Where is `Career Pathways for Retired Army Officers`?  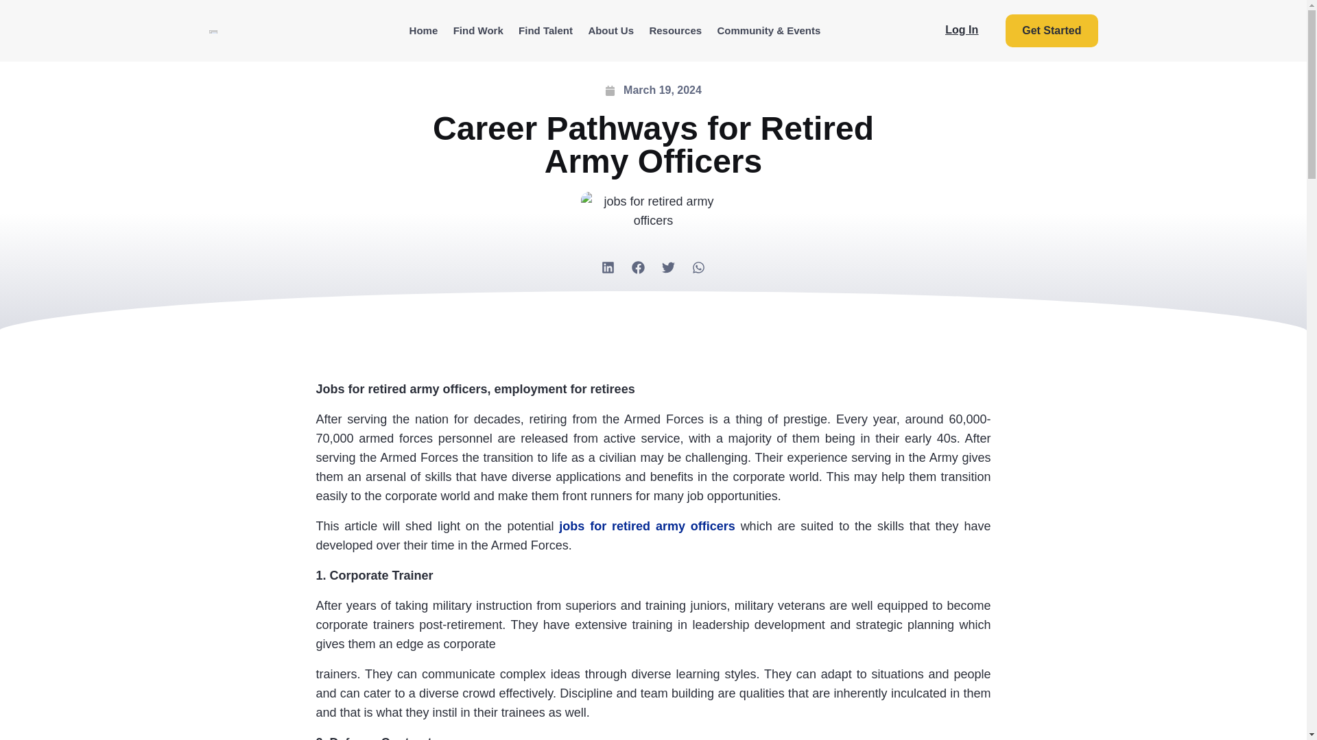 Career Pathways for Retired Army Officers is located at coordinates (653, 210).